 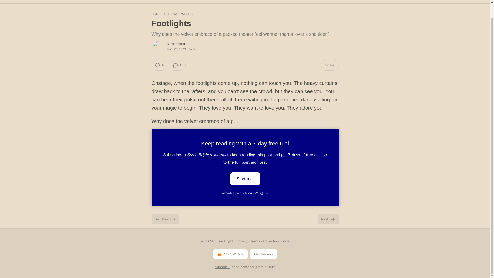 I want to click on Next, so click(x=328, y=219).